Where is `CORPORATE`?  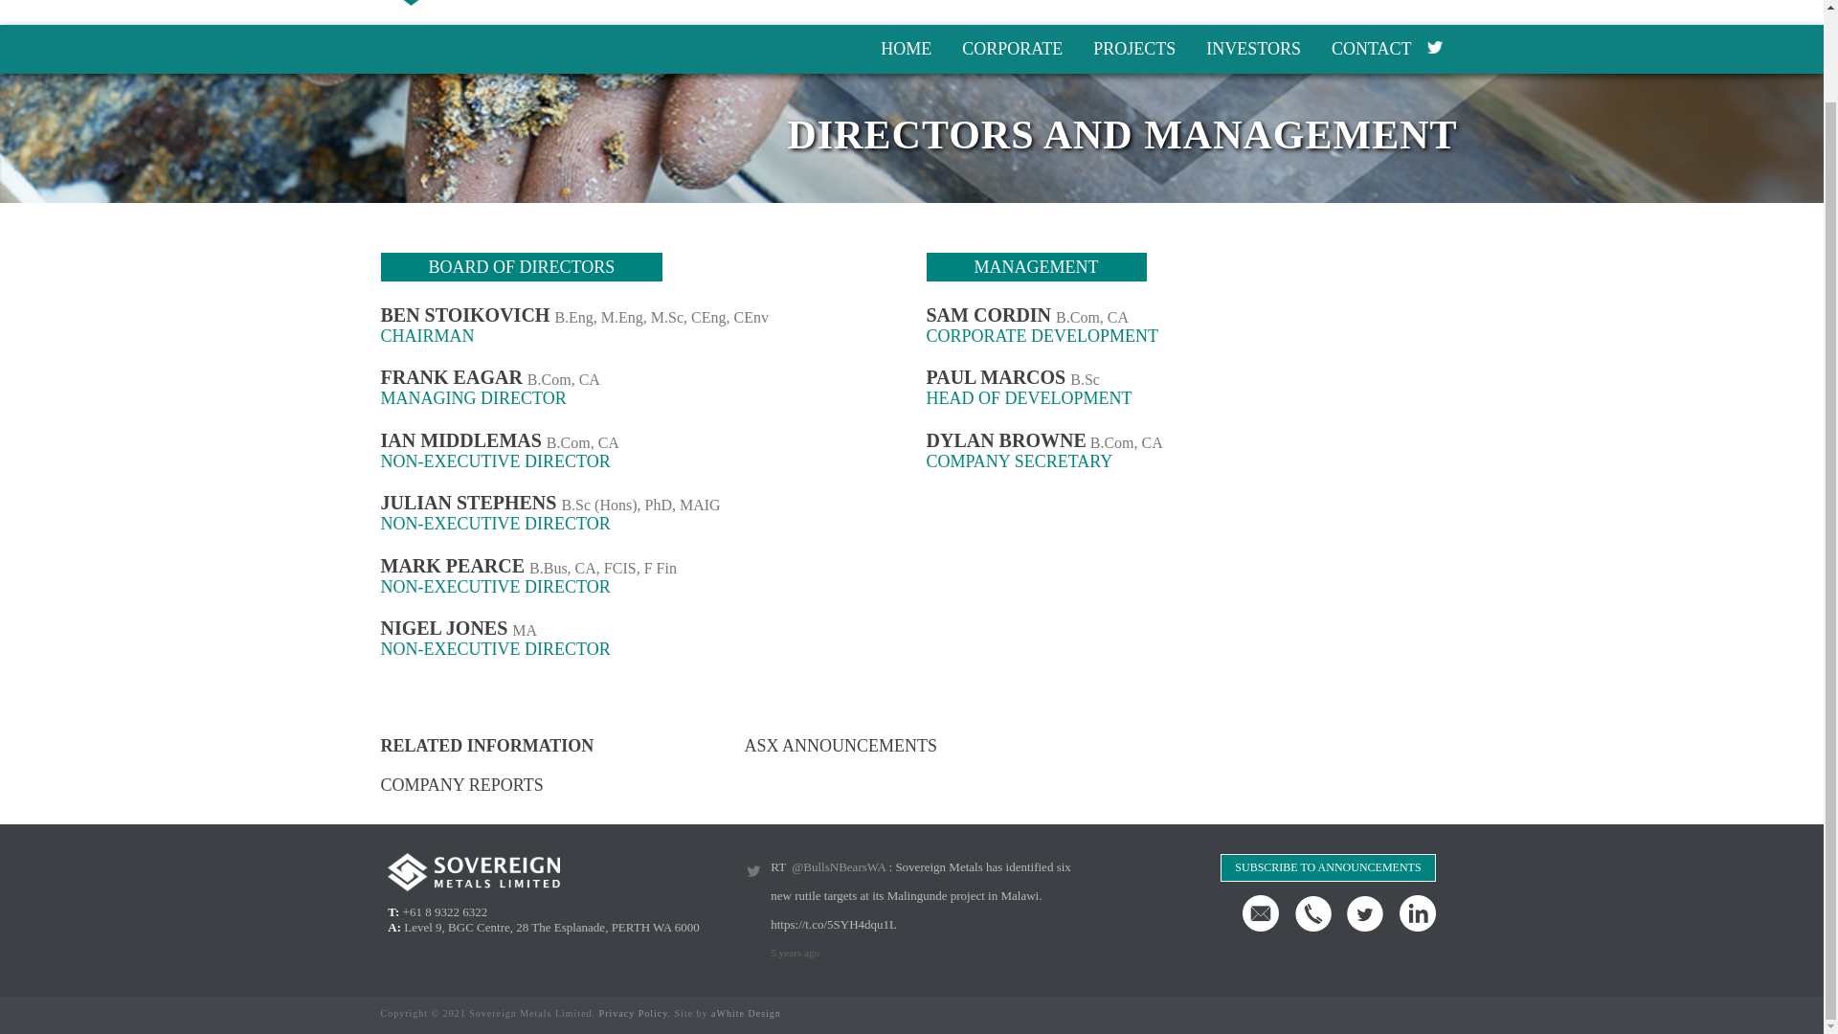 CORPORATE is located at coordinates (1011, 48).